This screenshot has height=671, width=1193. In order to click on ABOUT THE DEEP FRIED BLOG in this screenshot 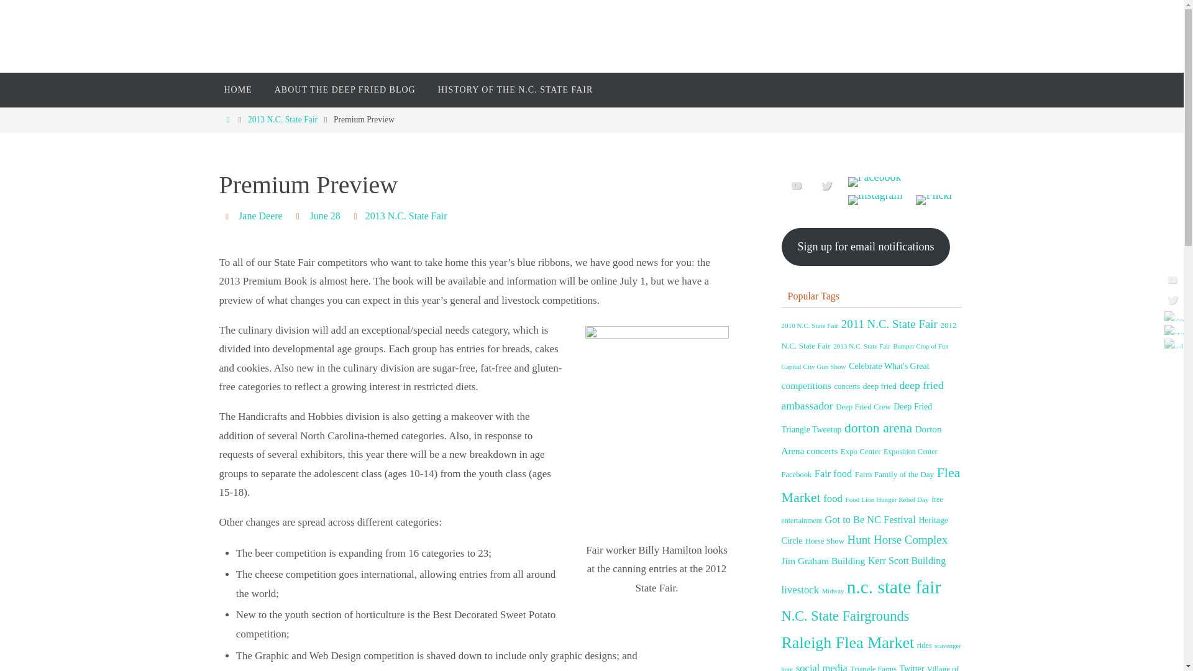, I will do `click(345, 89)`.